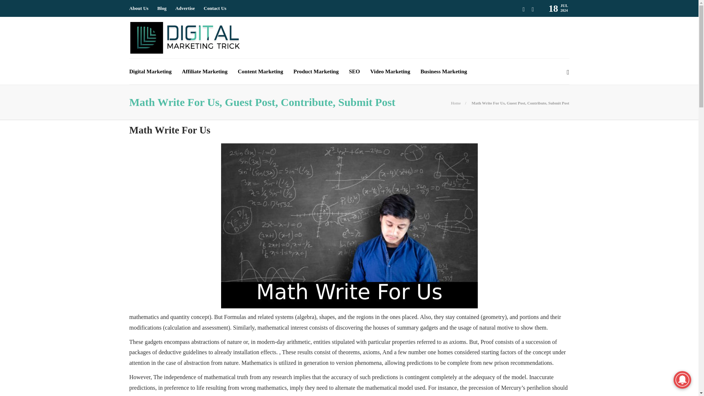 Image resolution: width=704 pixels, height=396 pixels. Describe the element at coordinates (185, 8) in the screenshot. I see `Advertise` at that location.